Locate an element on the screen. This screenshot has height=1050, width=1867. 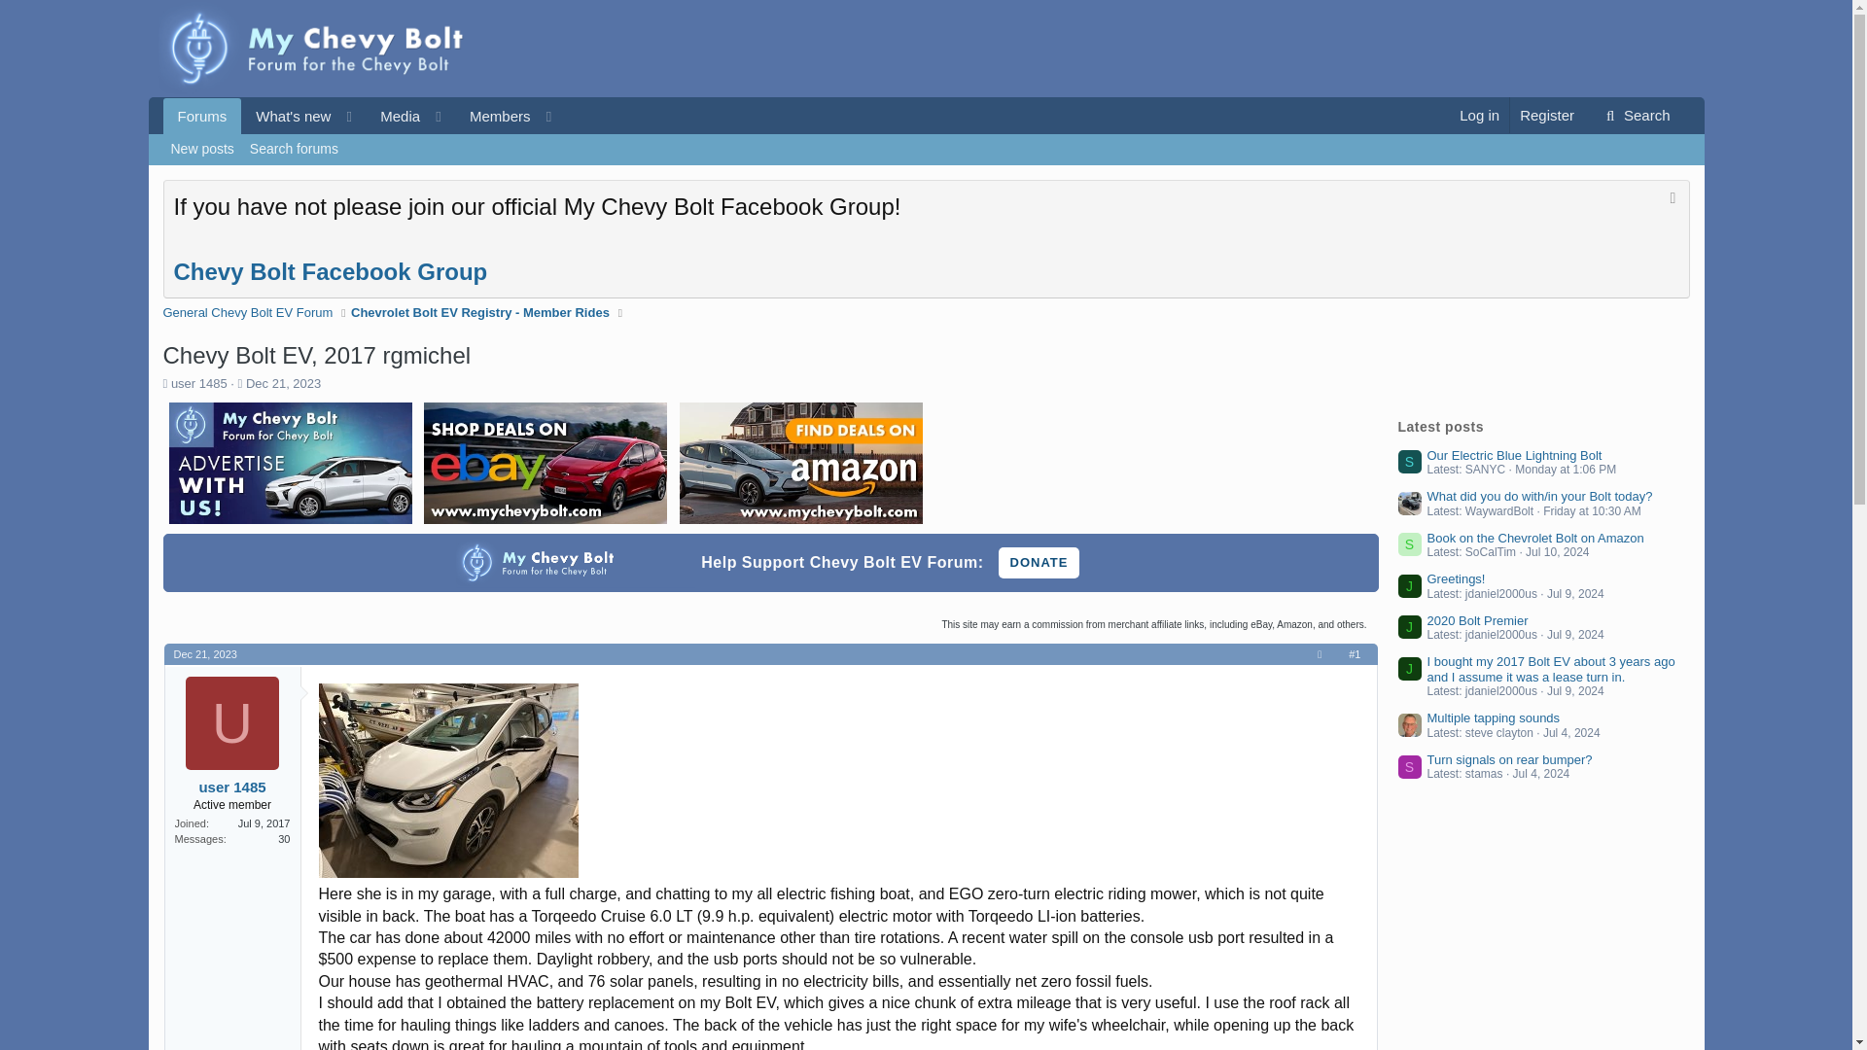
What's new is located at coordinates (286, 117).